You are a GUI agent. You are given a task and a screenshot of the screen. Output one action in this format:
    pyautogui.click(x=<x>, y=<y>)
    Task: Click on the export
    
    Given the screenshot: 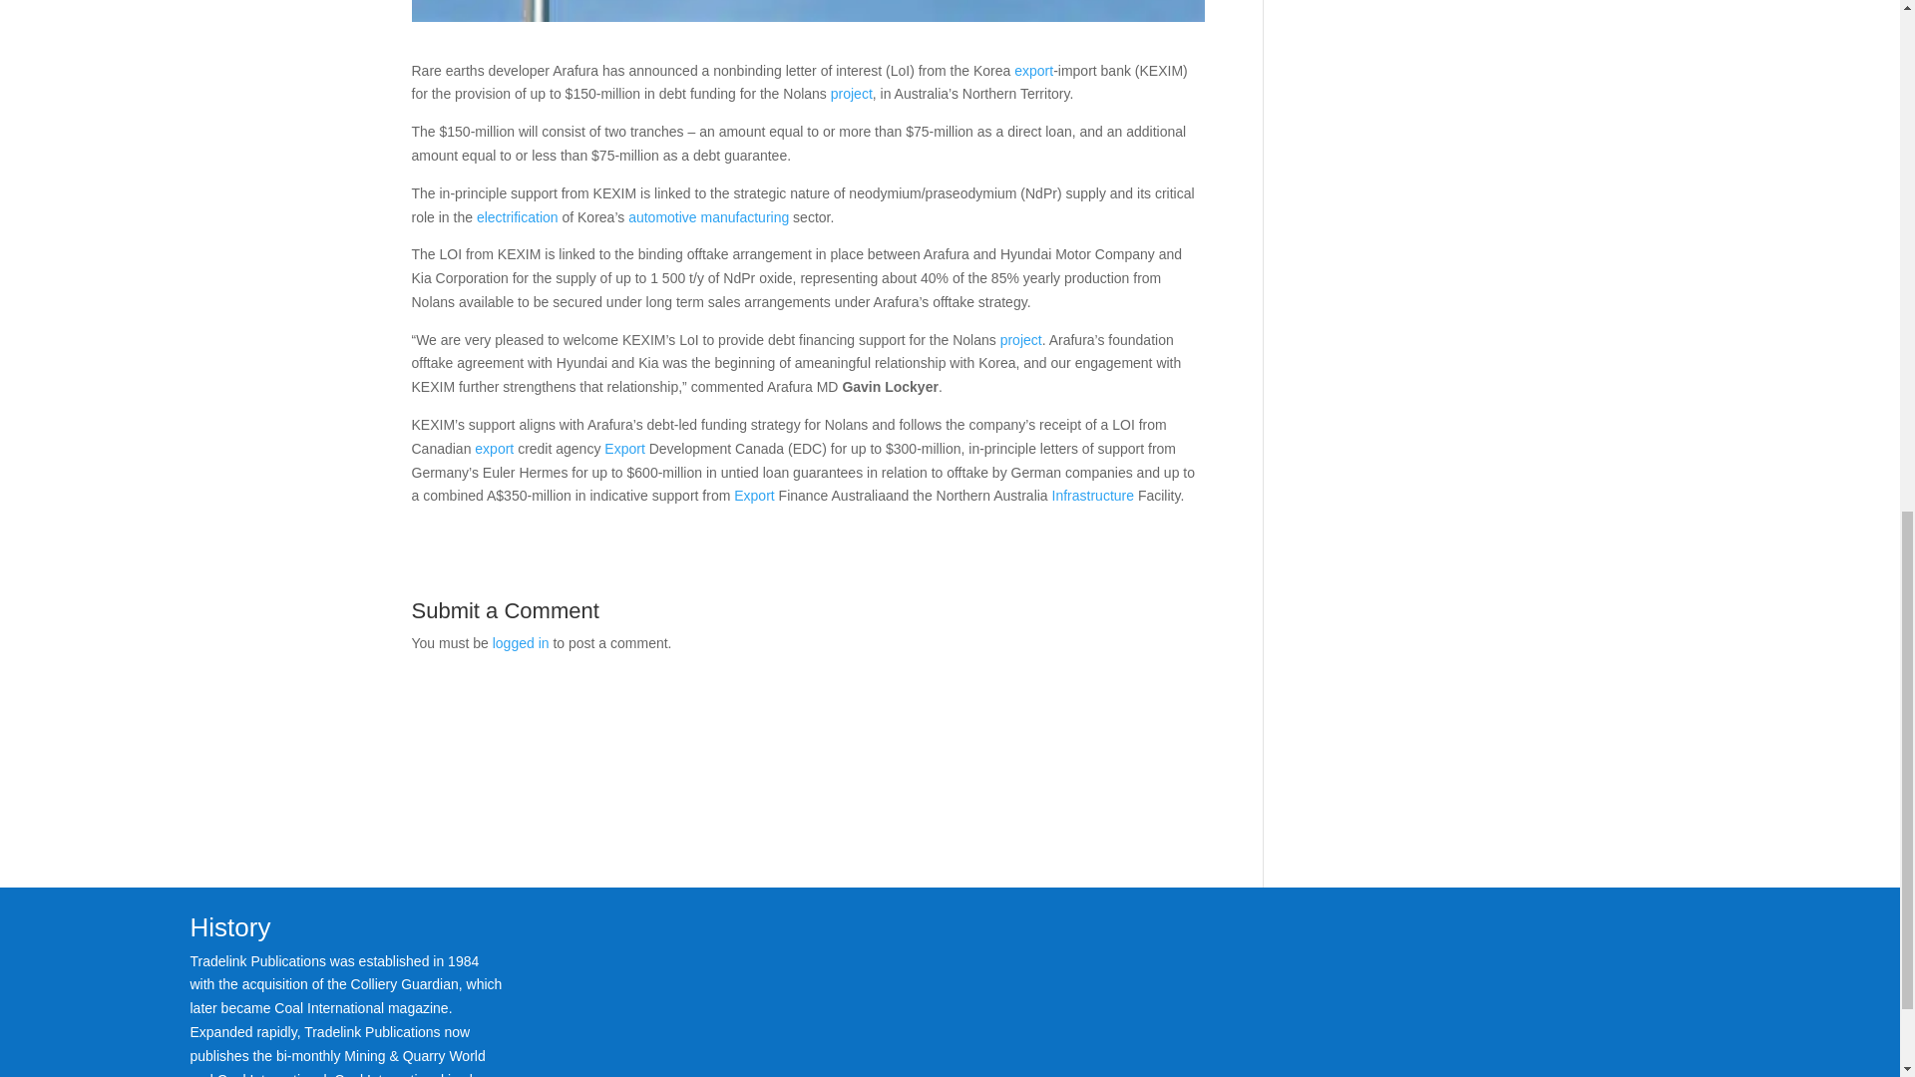 What is the action you would take?
    pyautogui.click(x=494, y=448)
    